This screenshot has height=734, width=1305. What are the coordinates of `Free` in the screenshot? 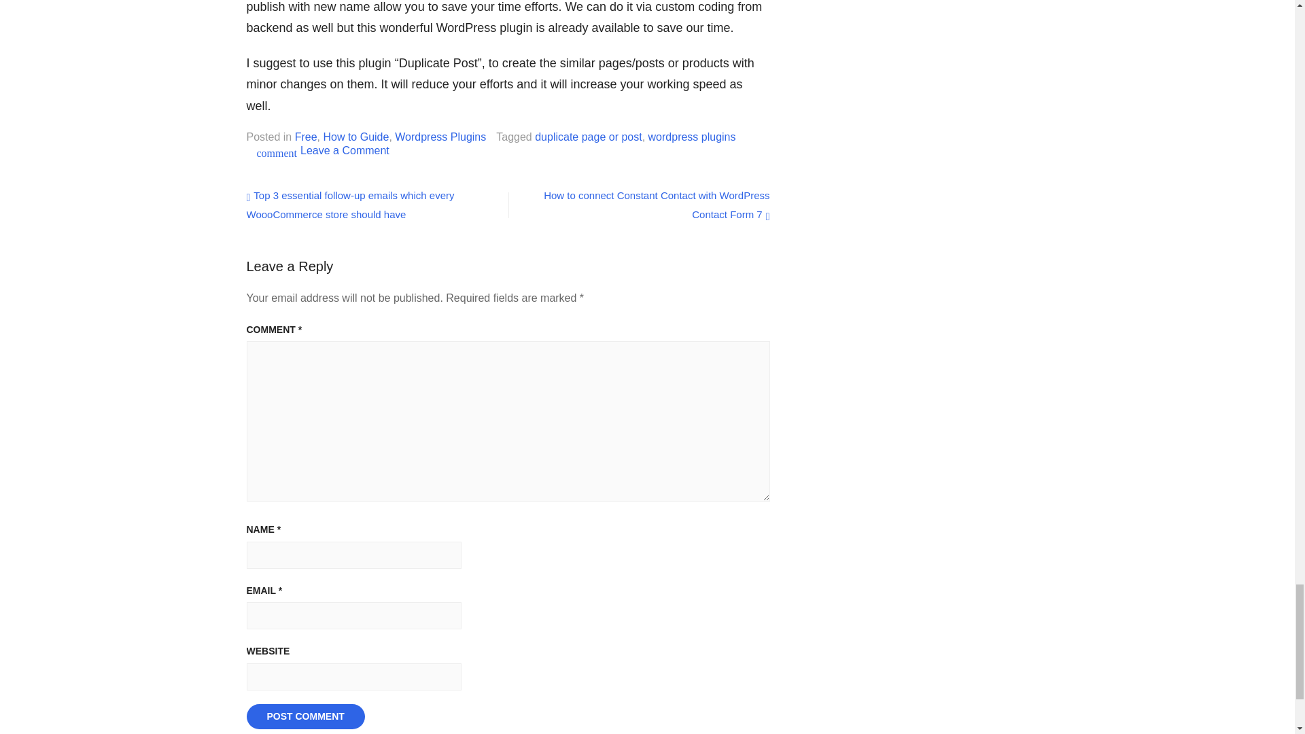 It's located at (306, 137).